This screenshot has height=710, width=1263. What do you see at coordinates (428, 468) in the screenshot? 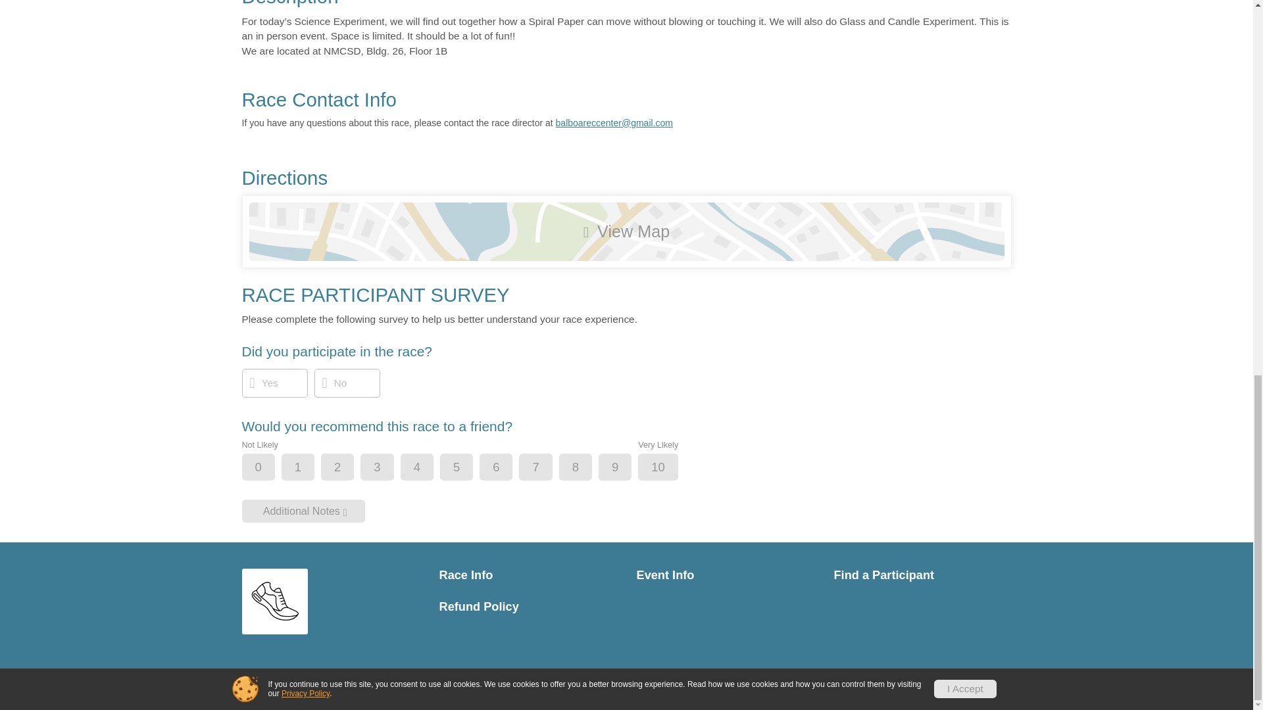
I see `4` at bounding box center [428, 468].